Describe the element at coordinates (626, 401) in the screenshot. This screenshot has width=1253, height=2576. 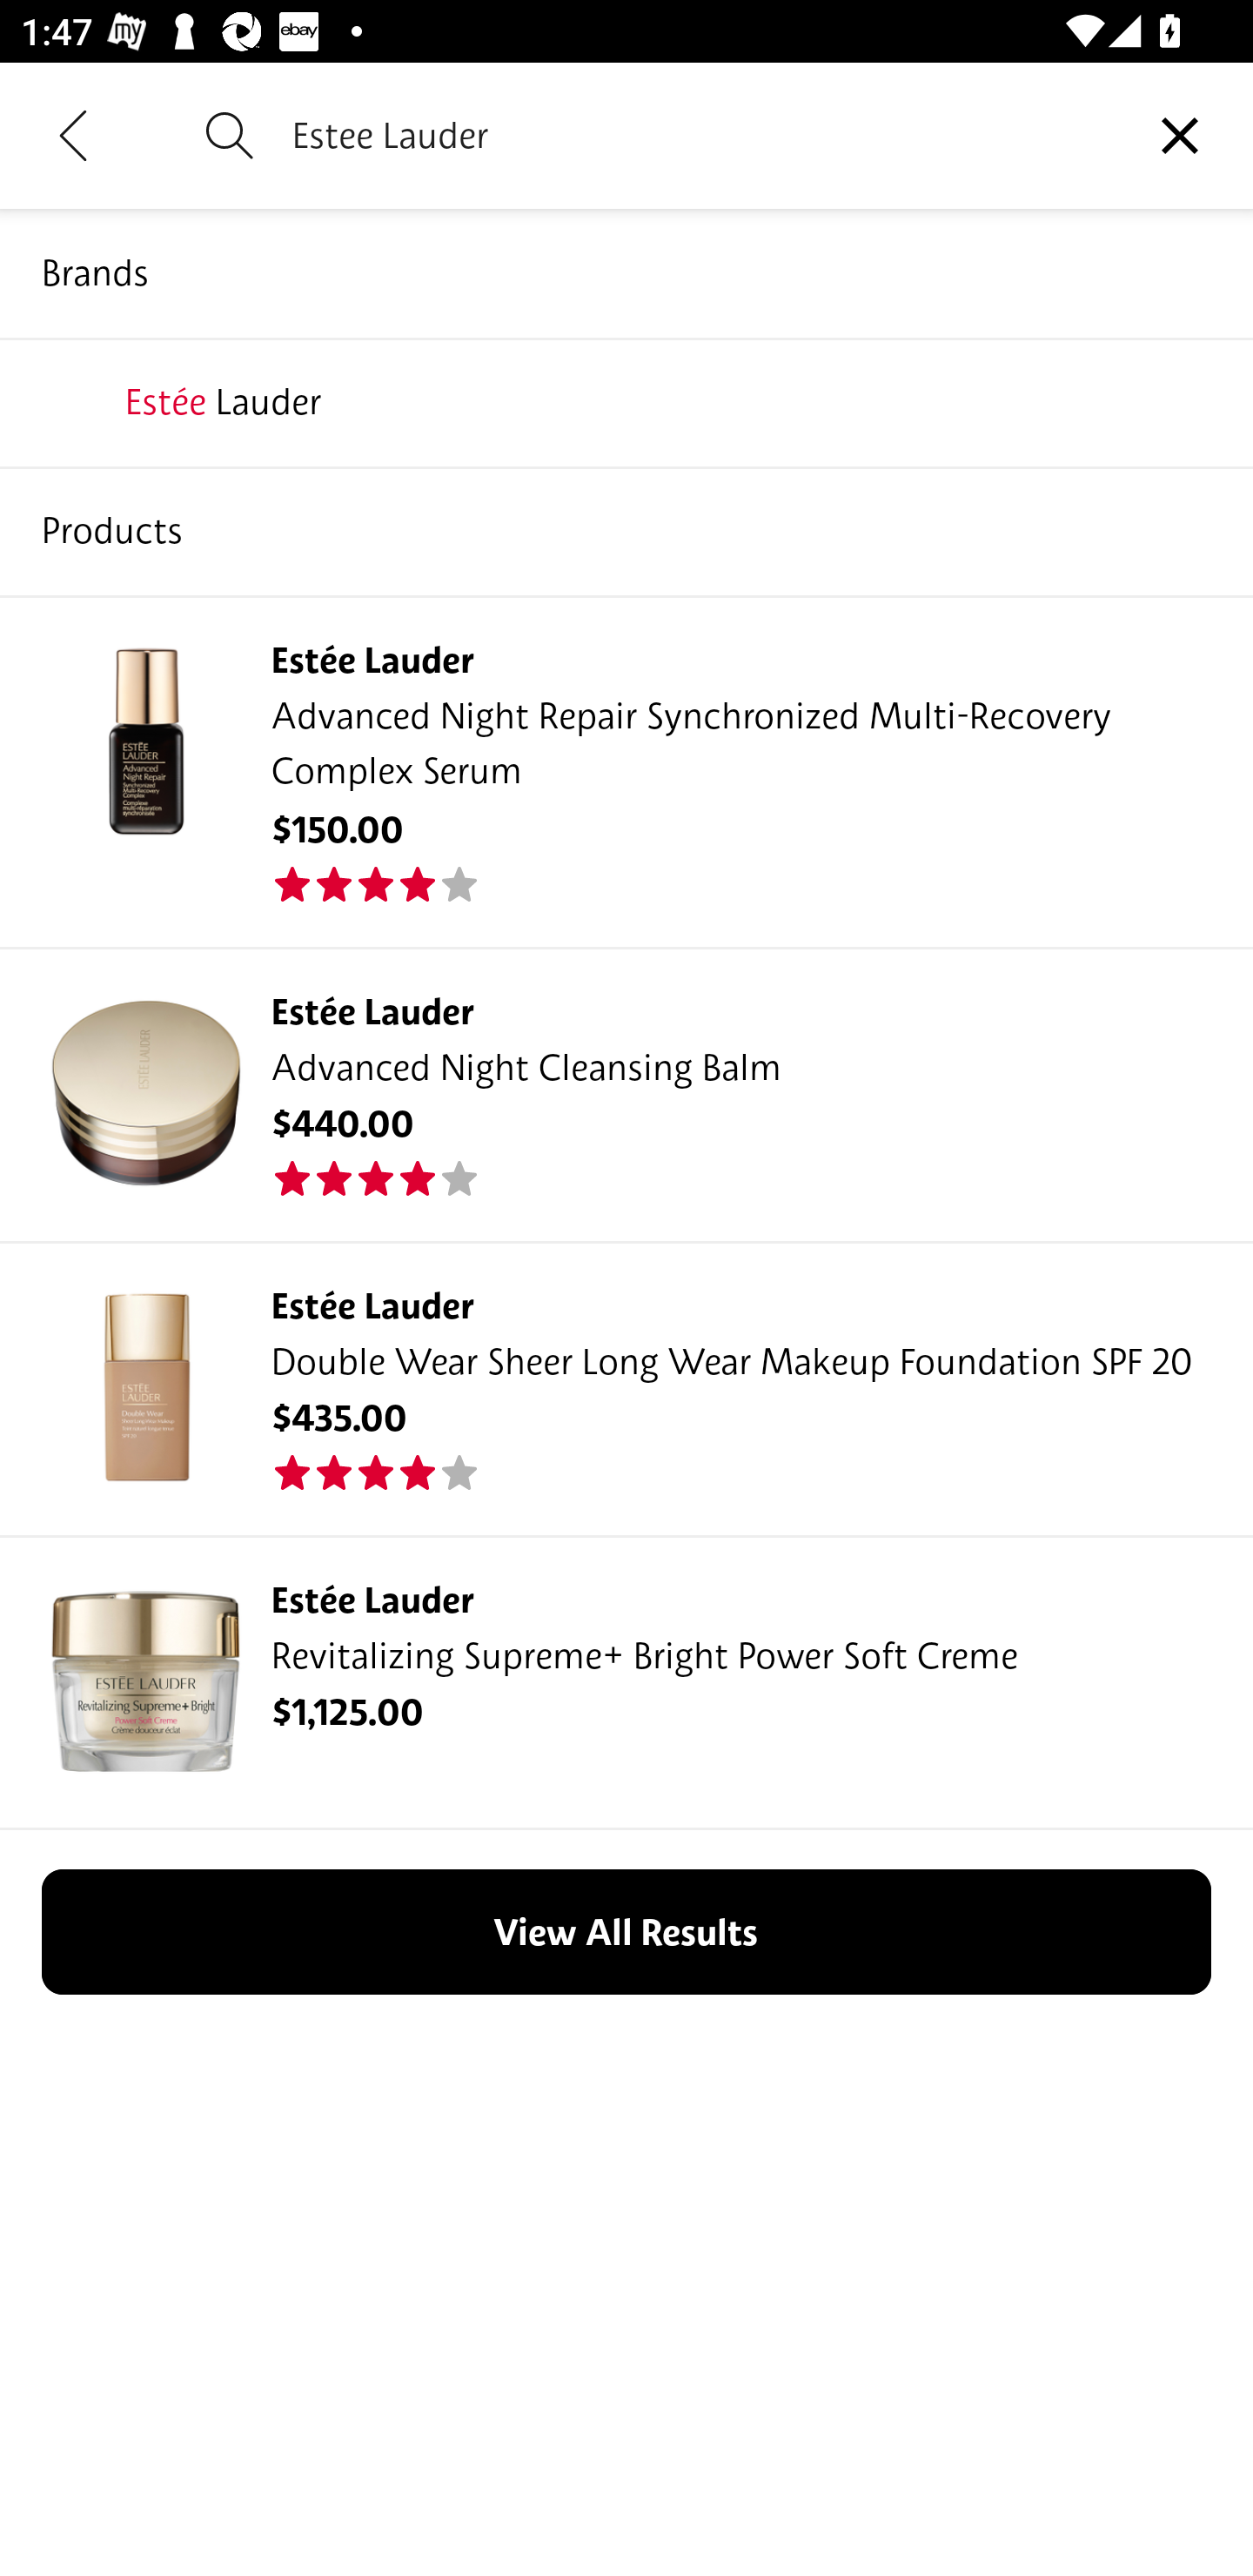
I see `supergoop!` at that location.